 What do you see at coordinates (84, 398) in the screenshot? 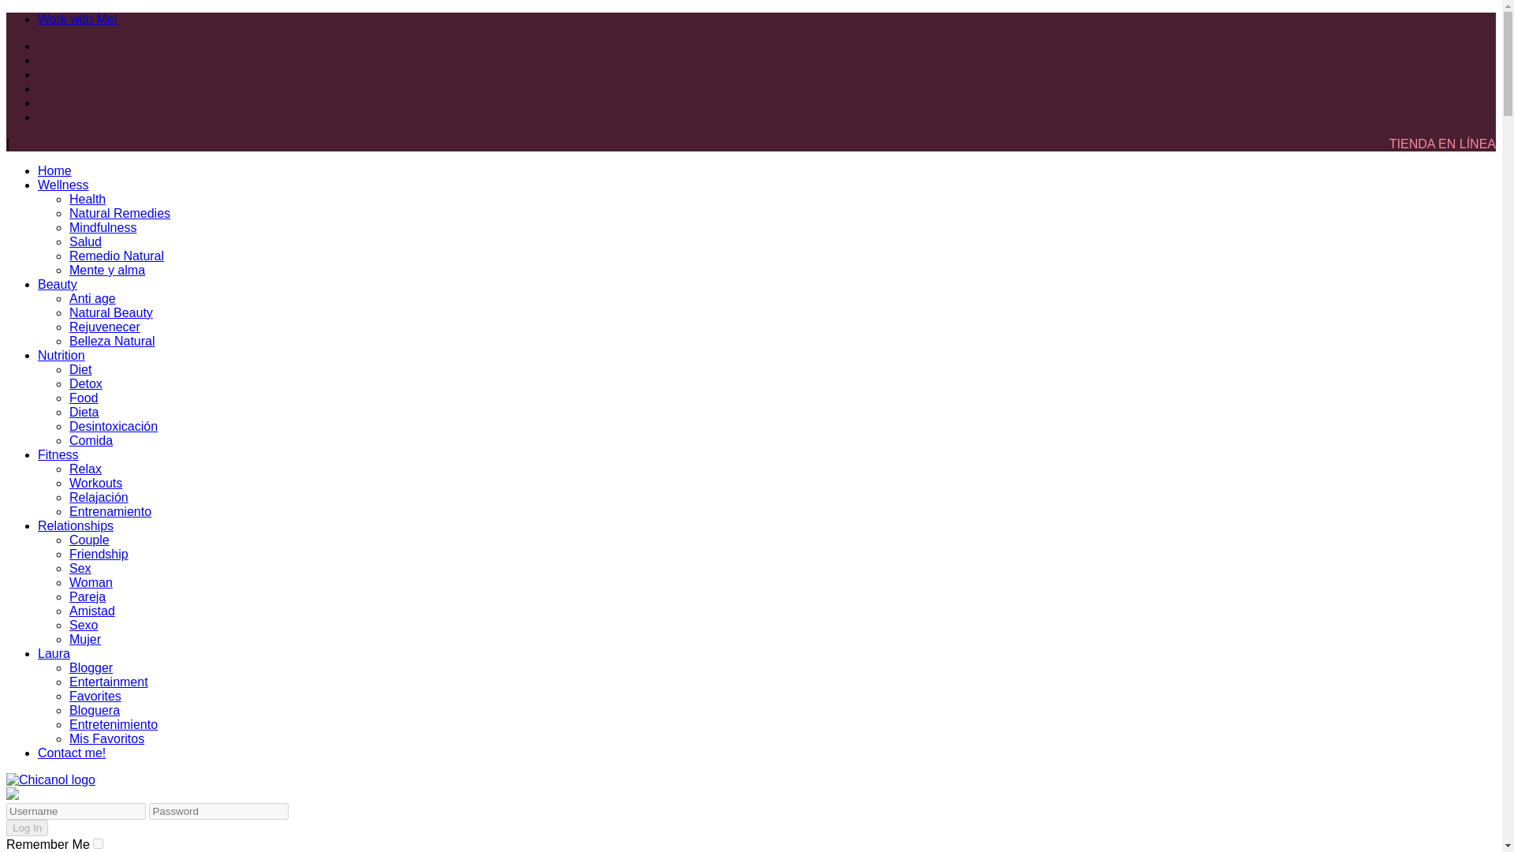
I see `Food` at bounding box center [84, 398].